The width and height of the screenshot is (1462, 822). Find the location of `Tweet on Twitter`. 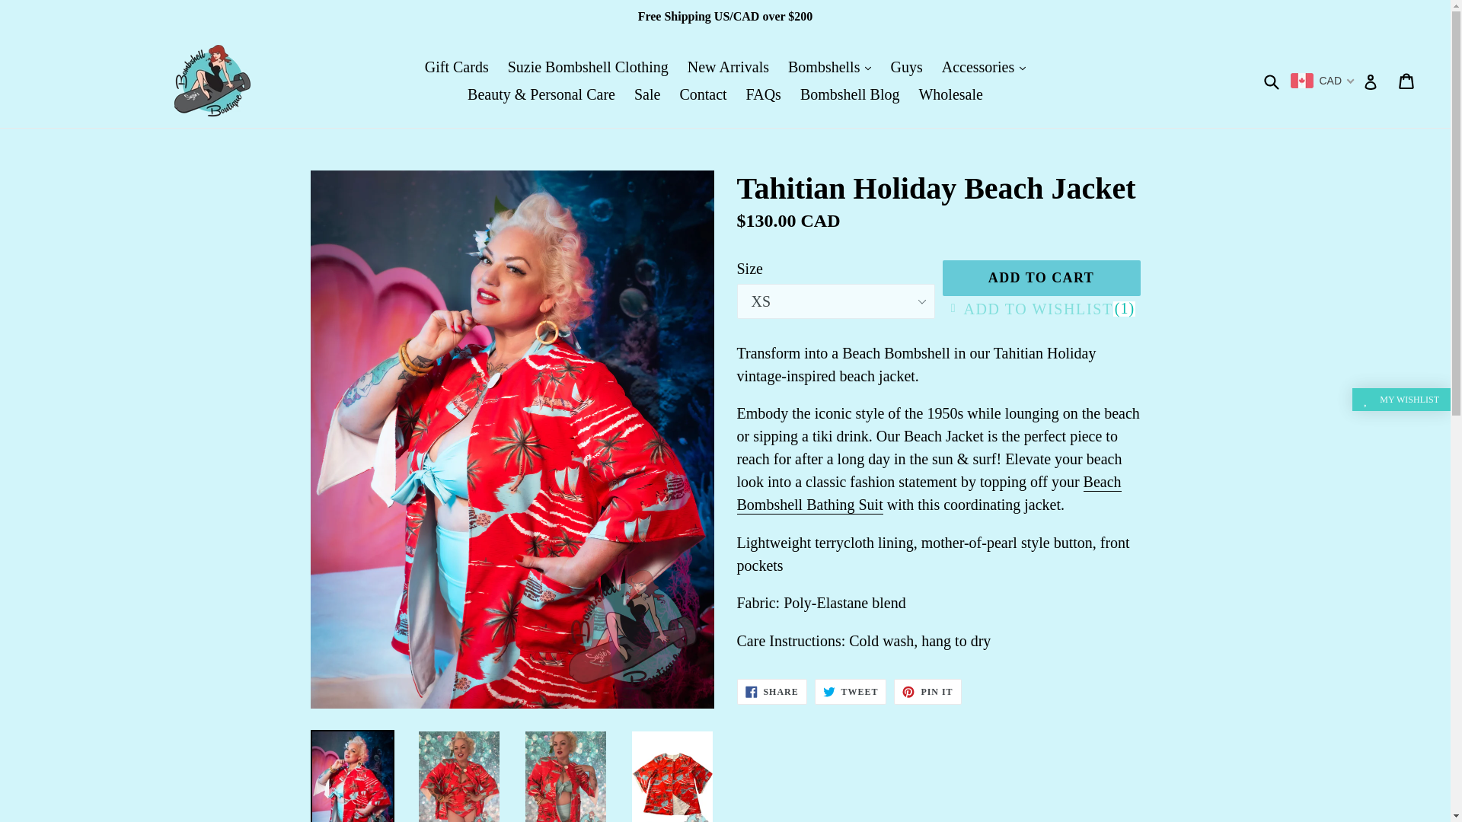

Tweet on Twitter is located at coordinates (851, 691).